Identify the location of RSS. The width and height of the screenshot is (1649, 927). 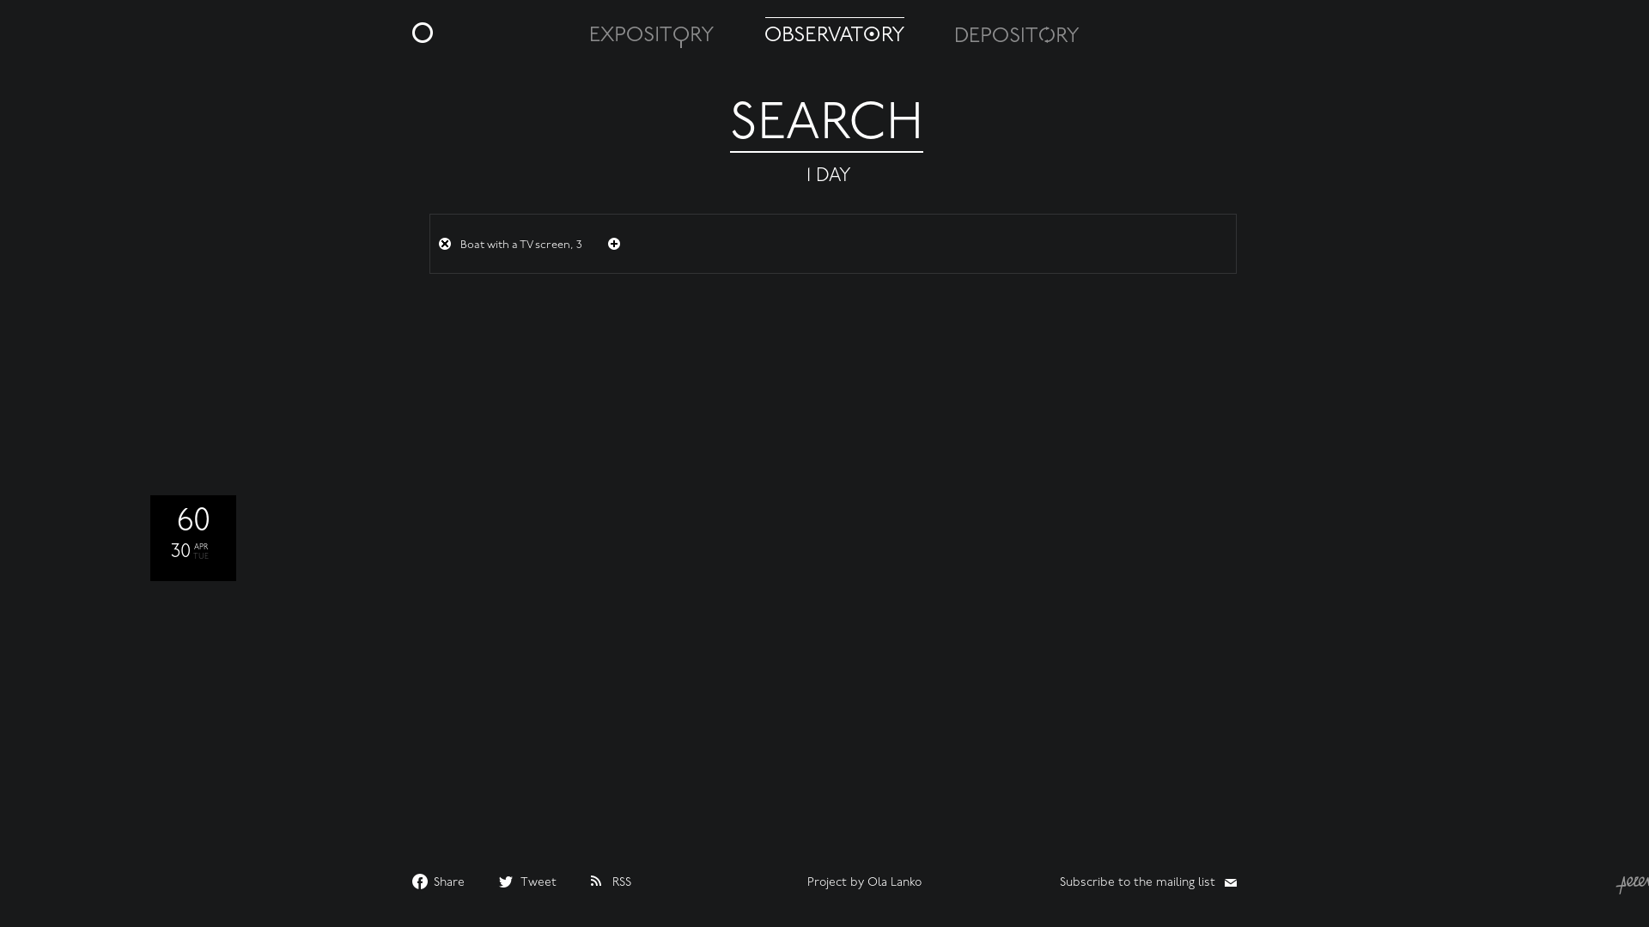
(612, 881).